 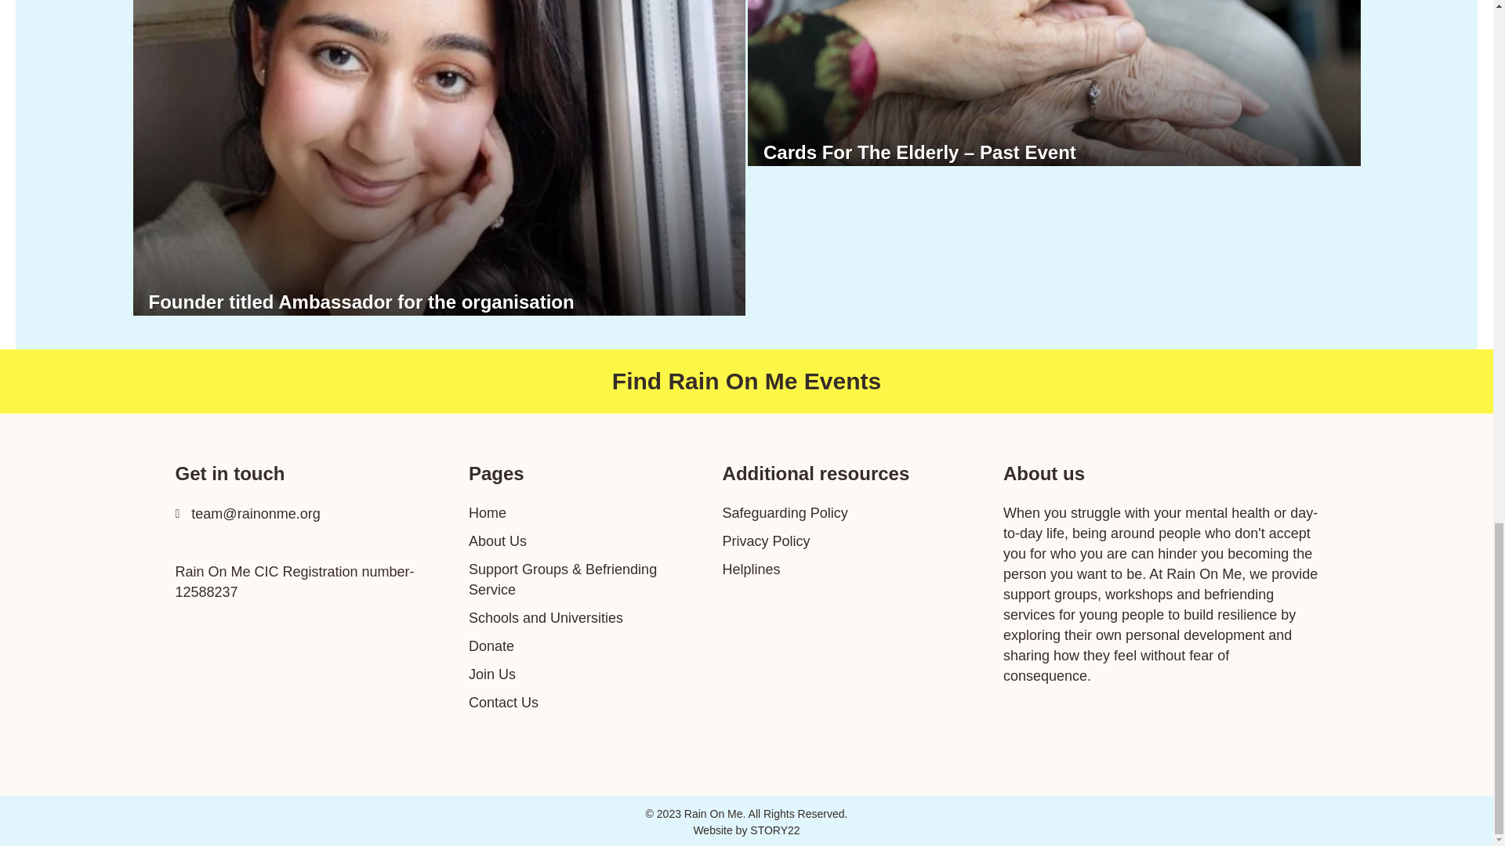 I want to click on Founder titled Ambassador for the organisation, so click(x=362, y=301).